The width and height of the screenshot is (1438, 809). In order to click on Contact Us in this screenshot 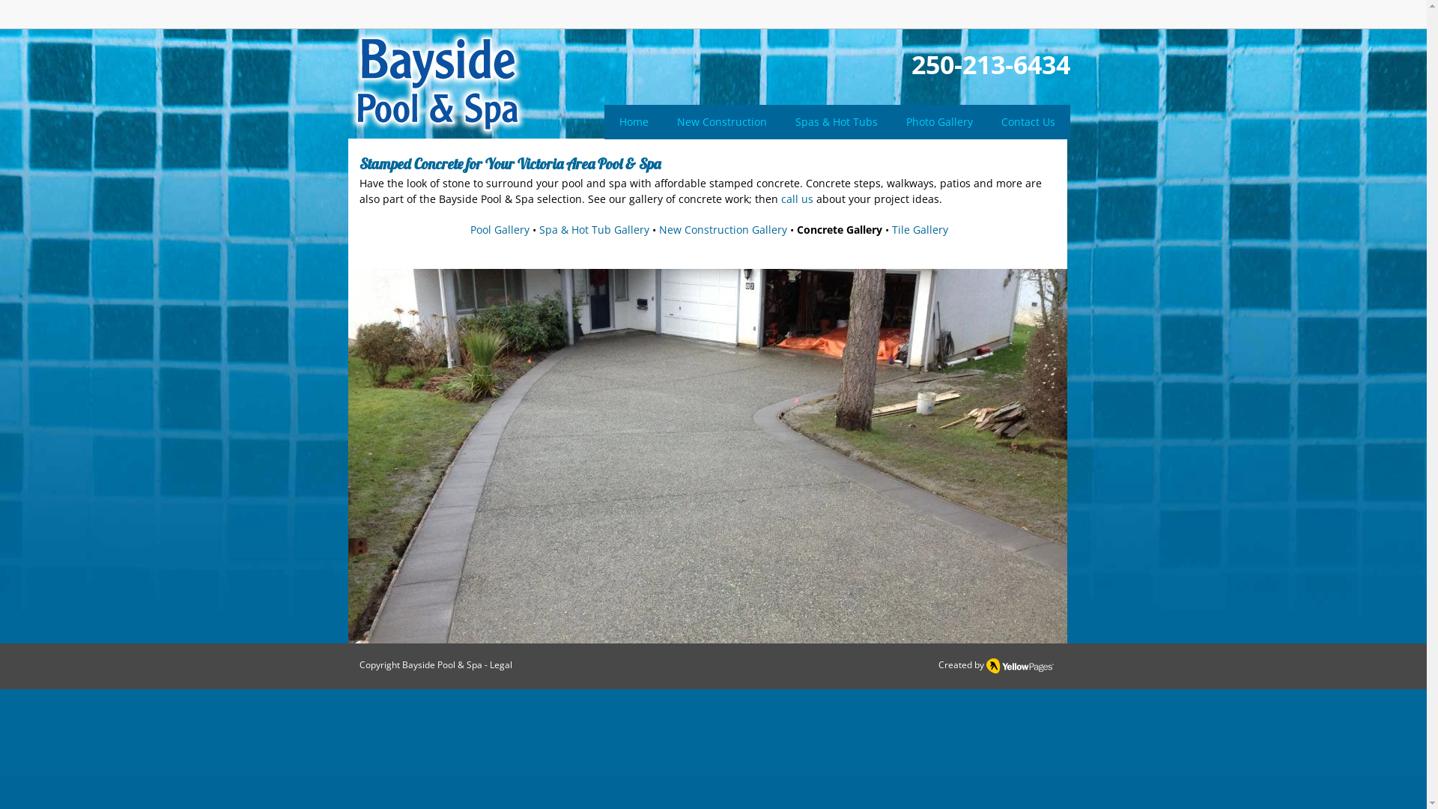, I will do `click(1028, 122)`.